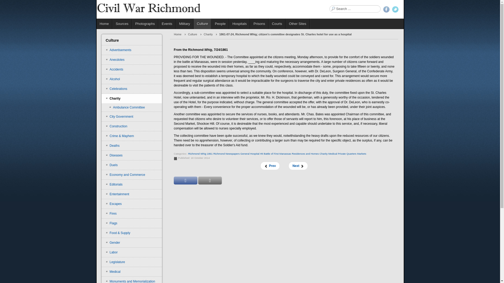 The width and height of the screenshot is (504, 283). What do you see at coordinates (270, 166) in the screenshot?
I see `Prev` at bounding box center [270, 166].